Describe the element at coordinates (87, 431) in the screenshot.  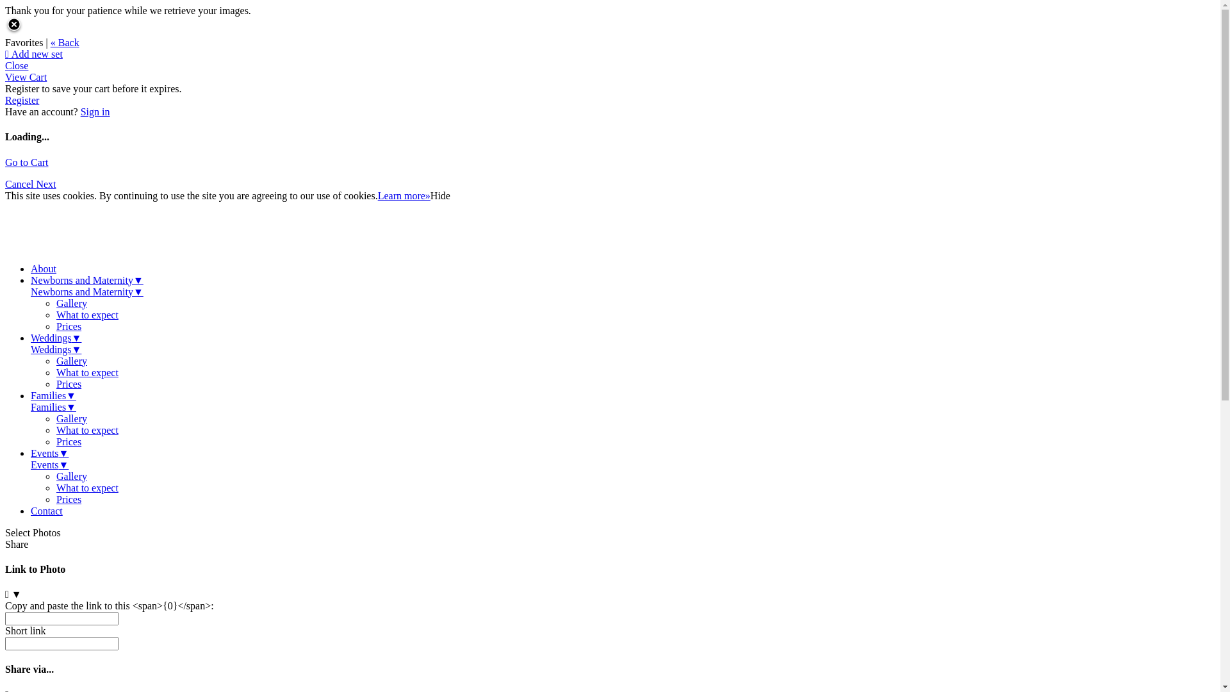
I see `What to expect` at that location.